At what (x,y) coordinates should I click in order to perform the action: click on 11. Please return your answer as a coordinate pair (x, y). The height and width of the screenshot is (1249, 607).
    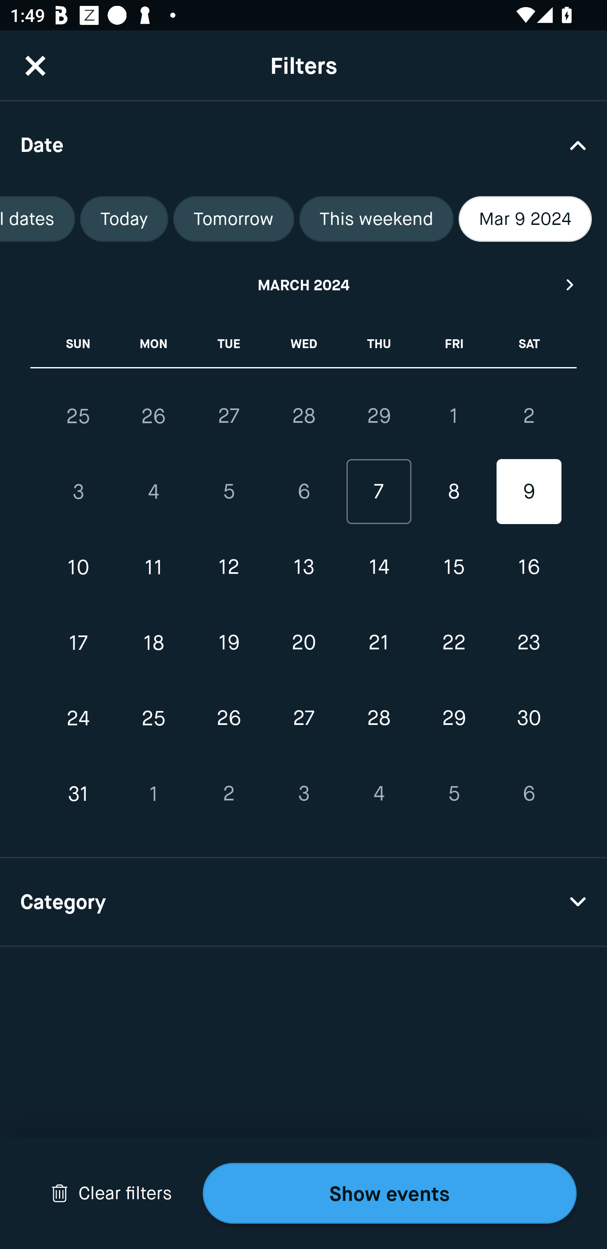
    Looking at the image, I should click on (153, 567).